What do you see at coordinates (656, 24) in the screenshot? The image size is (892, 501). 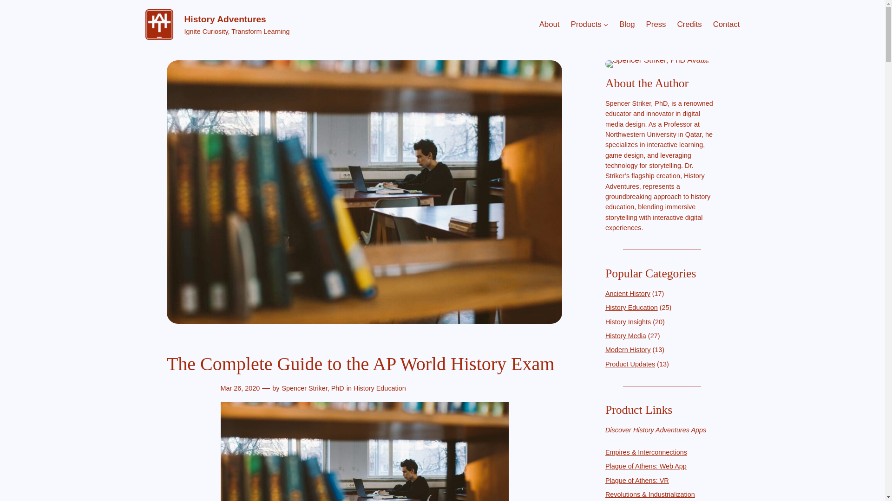 I see `Press` at bounding box center [656, 24].